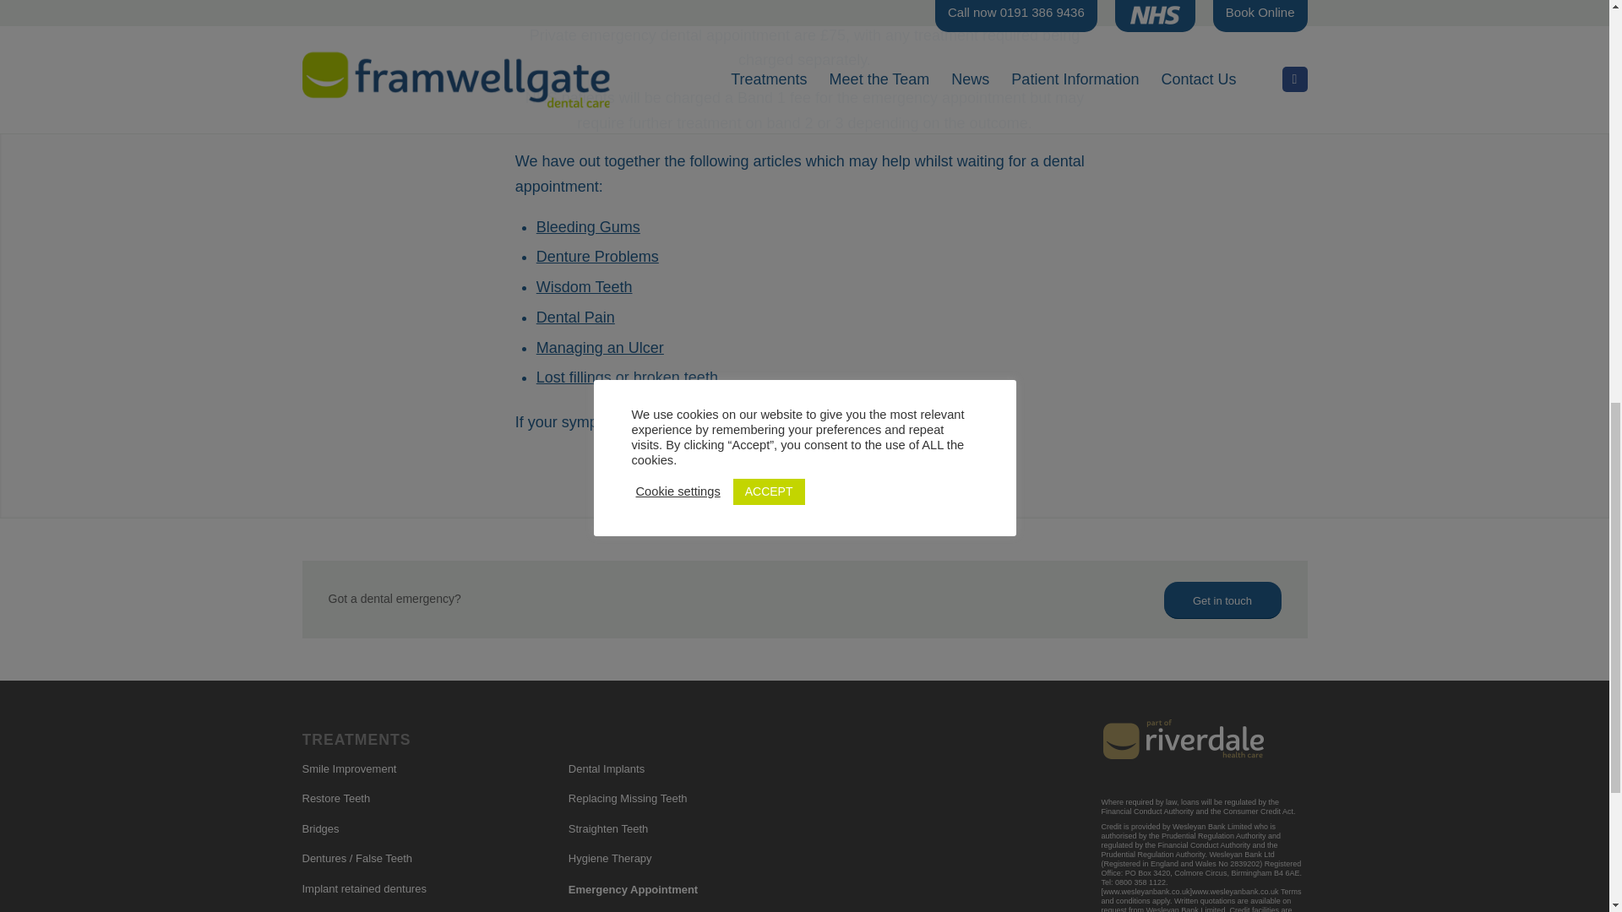  Describe the element at coordinates (818, 3) in the screenshot. I see `www.nhsdirect.nhs.uk` at that location.